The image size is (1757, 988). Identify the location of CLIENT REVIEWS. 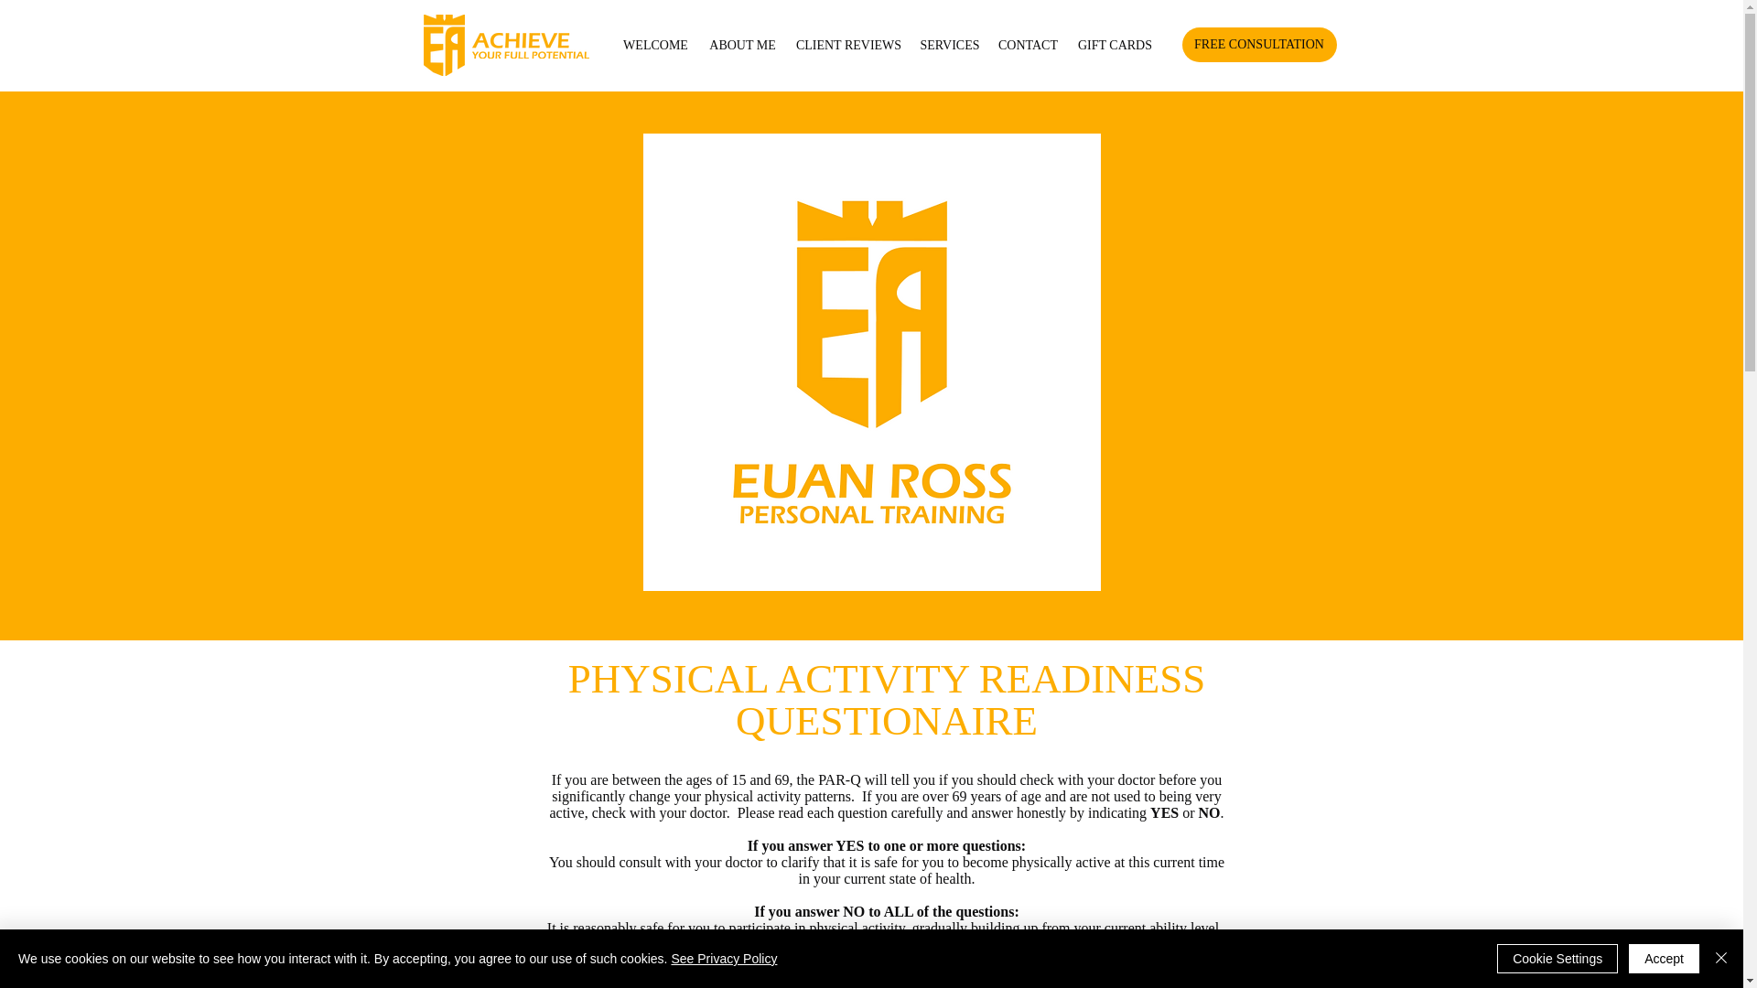
(849, 44).